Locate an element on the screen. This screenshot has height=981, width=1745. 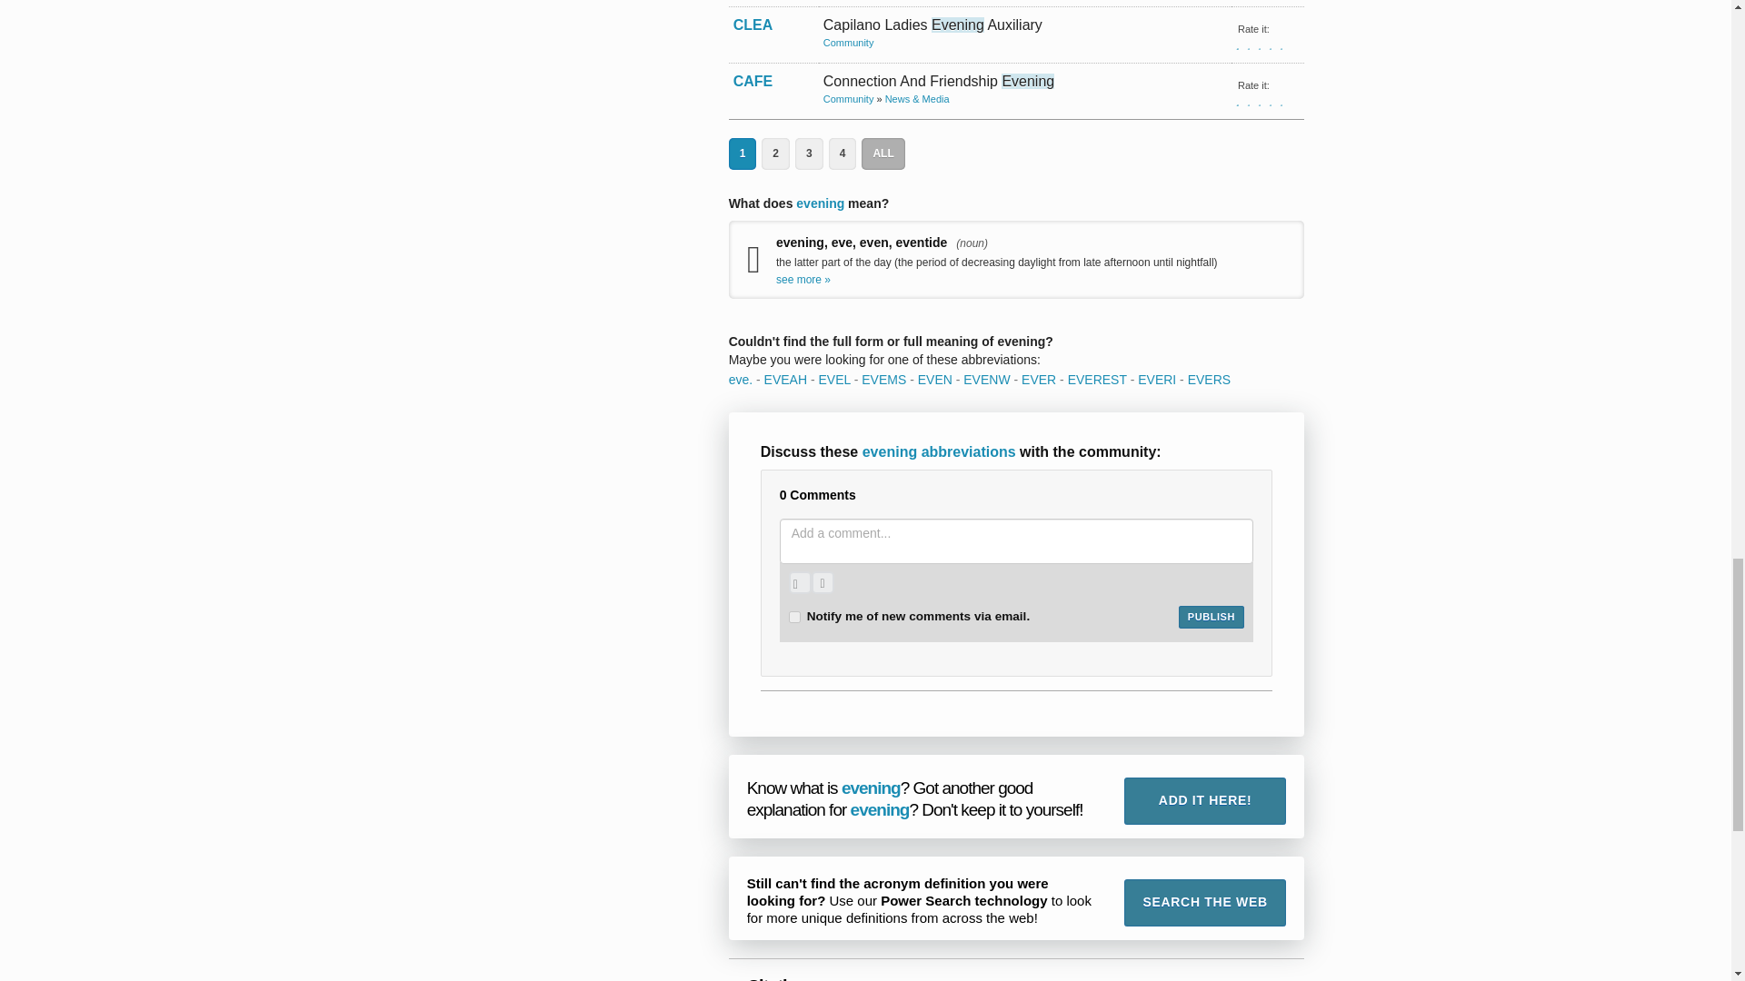
Upload an image is located at coordinates (800, 582).